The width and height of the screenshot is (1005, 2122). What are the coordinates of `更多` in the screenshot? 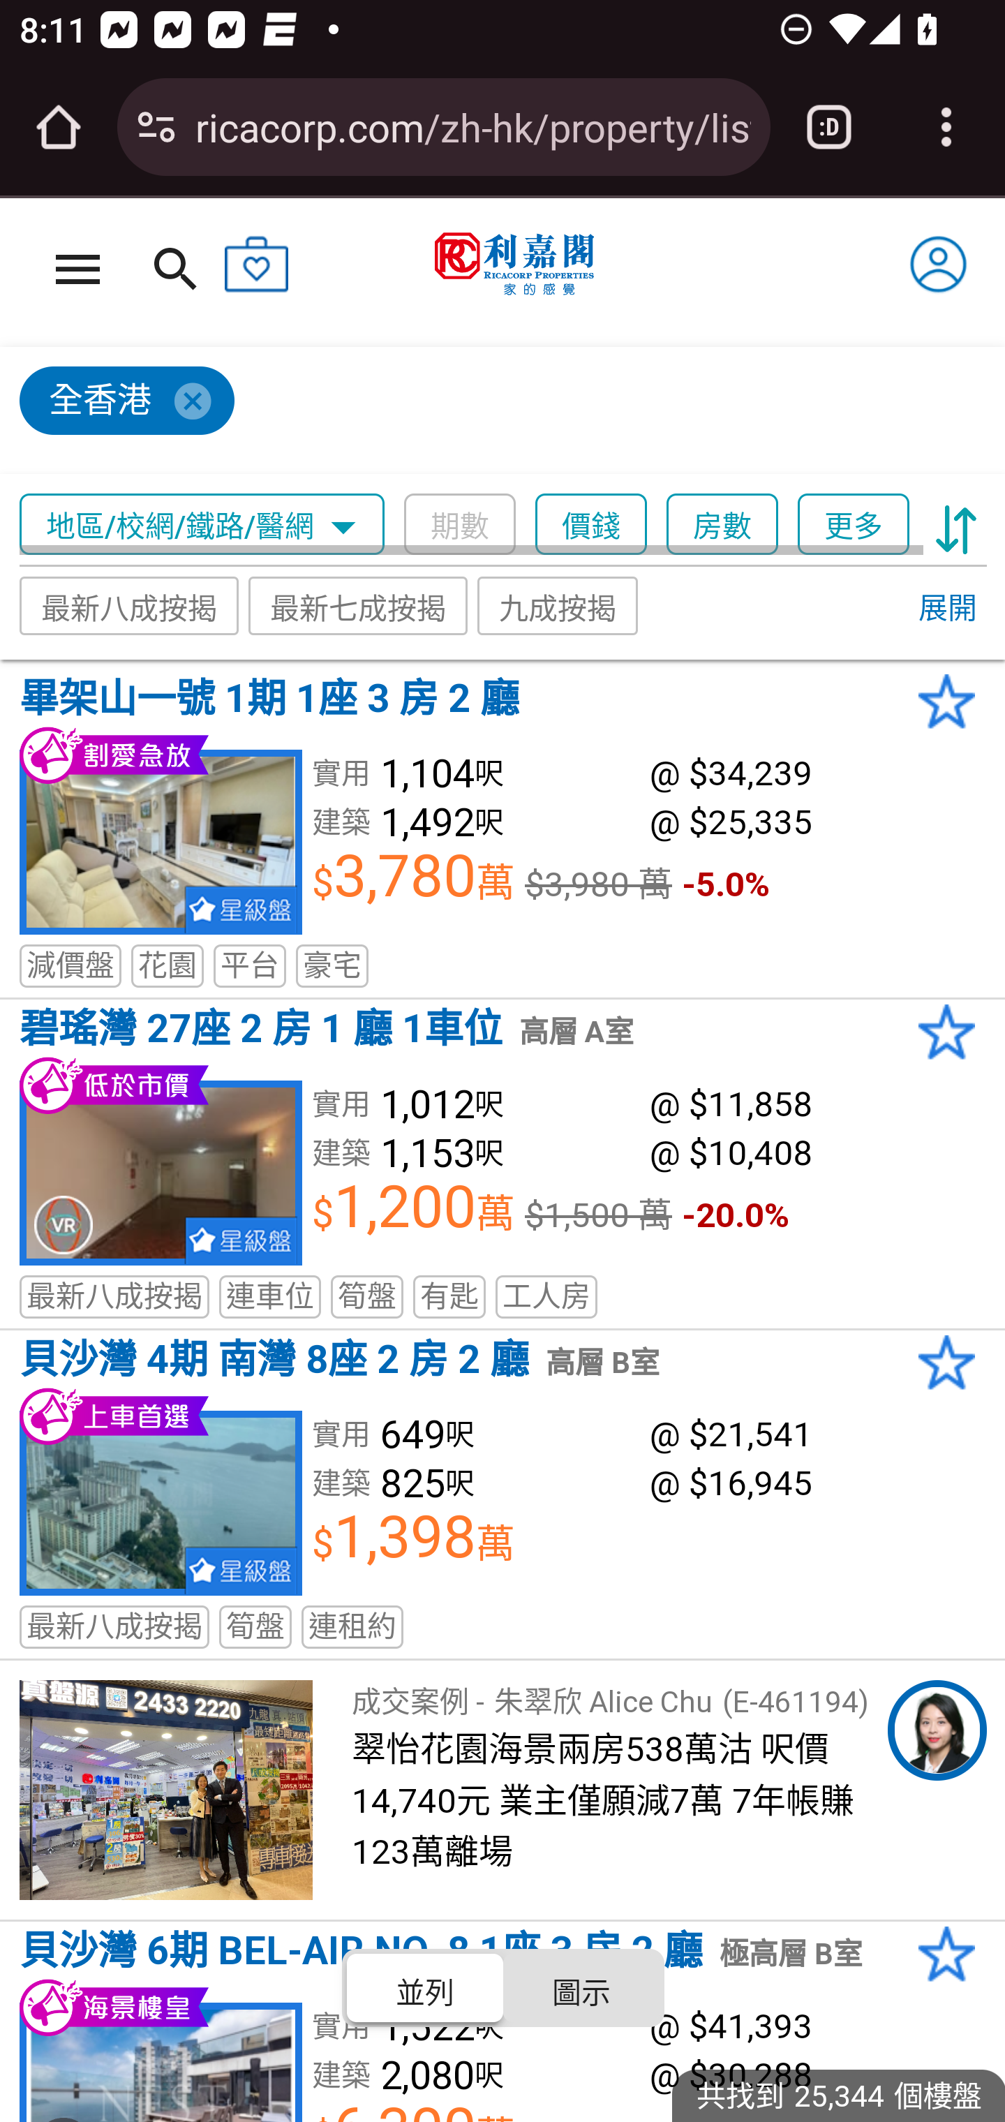 It's located at (853, 525).